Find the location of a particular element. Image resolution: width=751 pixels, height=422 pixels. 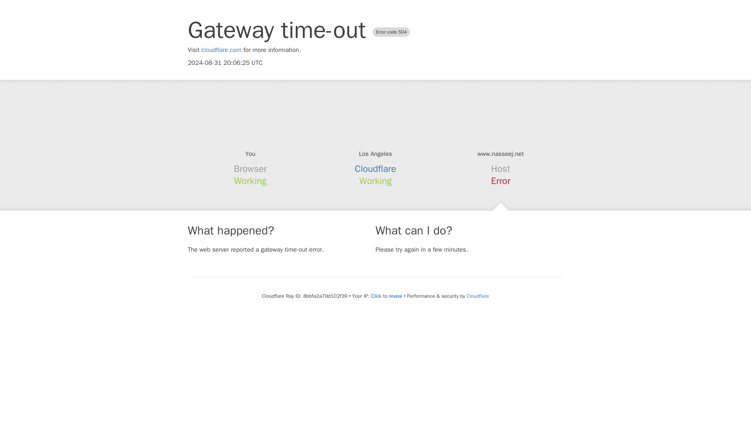

cloudflare.com is located at coordinates (221, 50).